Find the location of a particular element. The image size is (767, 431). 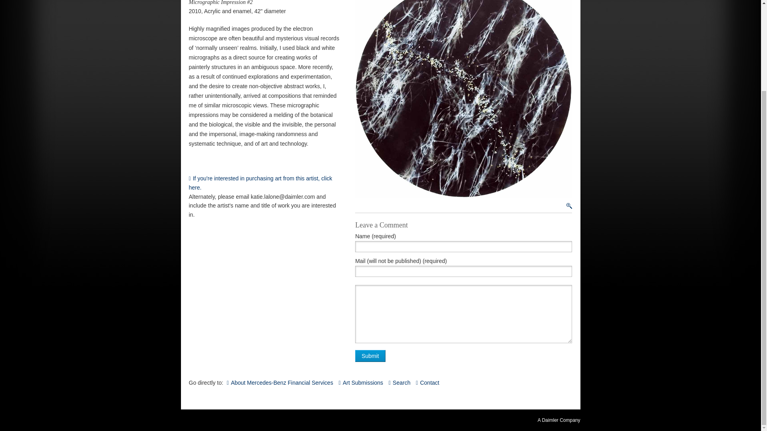

About Mercedes-Benz Financial Services is located at coordinates (280, 382).